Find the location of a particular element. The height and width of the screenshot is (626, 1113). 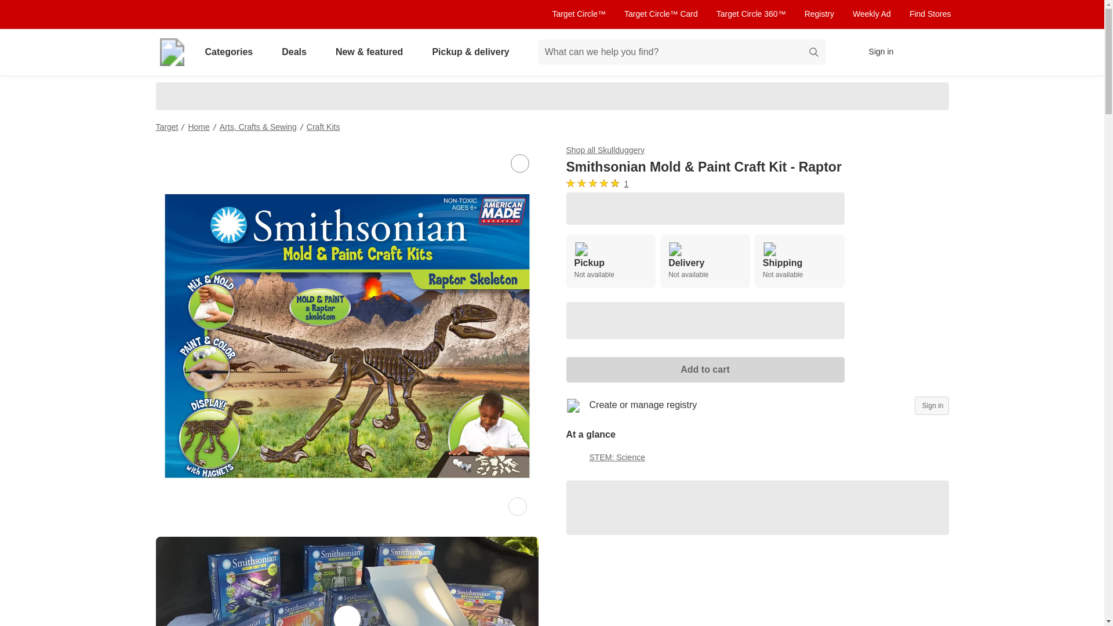

Weekly Ad is located at coordinates (603, 184).